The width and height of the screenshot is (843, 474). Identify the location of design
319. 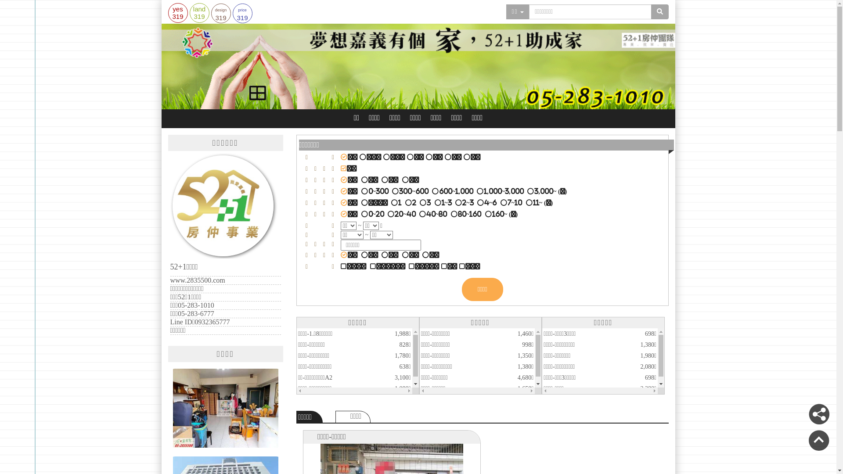
(220, 13).